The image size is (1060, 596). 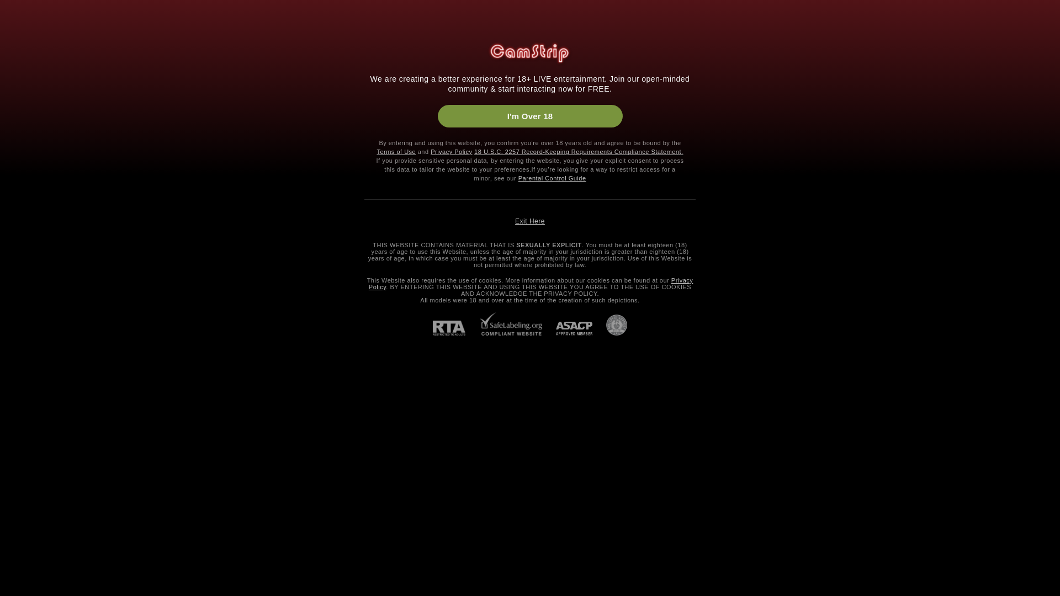 I want to click on Teen 18+, so click(x=26, y=351).